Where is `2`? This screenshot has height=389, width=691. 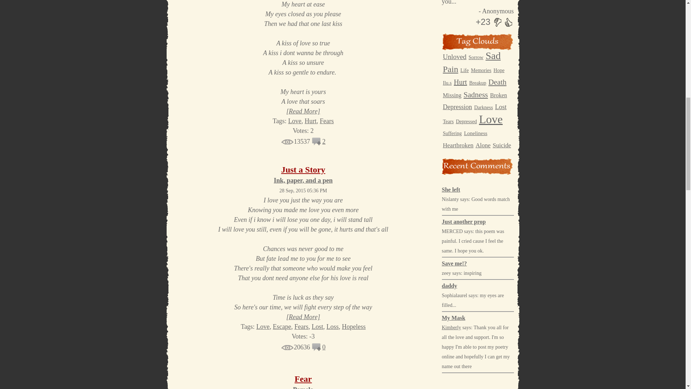 2 is located at coordinates (324, 141).